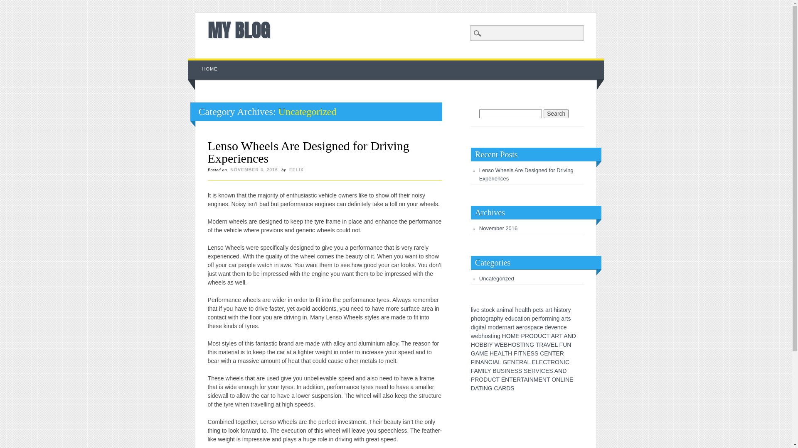  What do you see at coordinates (523, 310) in the screenshot?
I see `a` at bounding box center [523, 310].